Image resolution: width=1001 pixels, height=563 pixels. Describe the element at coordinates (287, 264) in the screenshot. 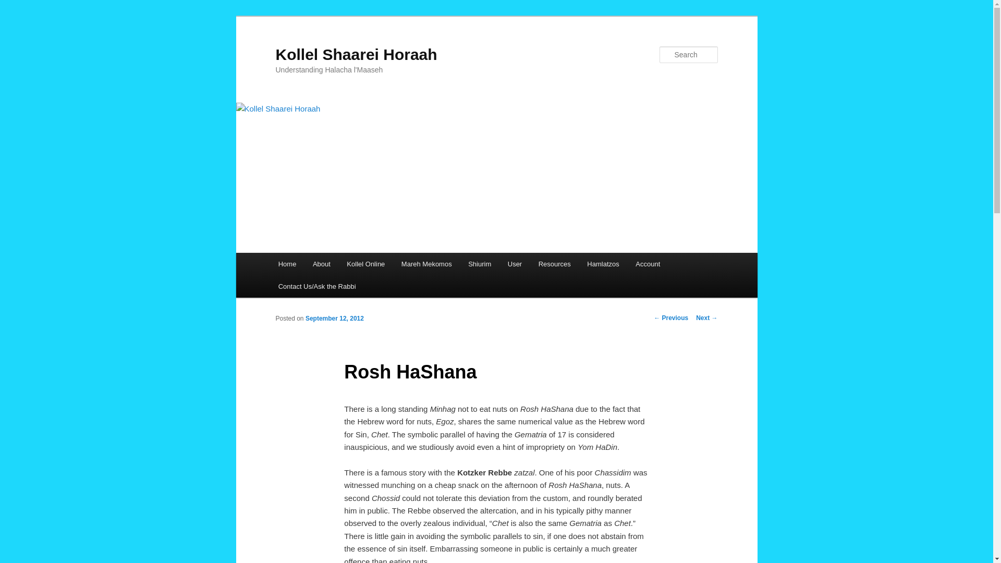

I see `Home` at that location.